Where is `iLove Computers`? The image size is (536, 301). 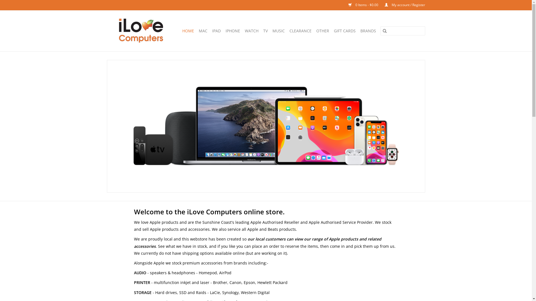 iLove Computers is located at coordinates (141, 31).